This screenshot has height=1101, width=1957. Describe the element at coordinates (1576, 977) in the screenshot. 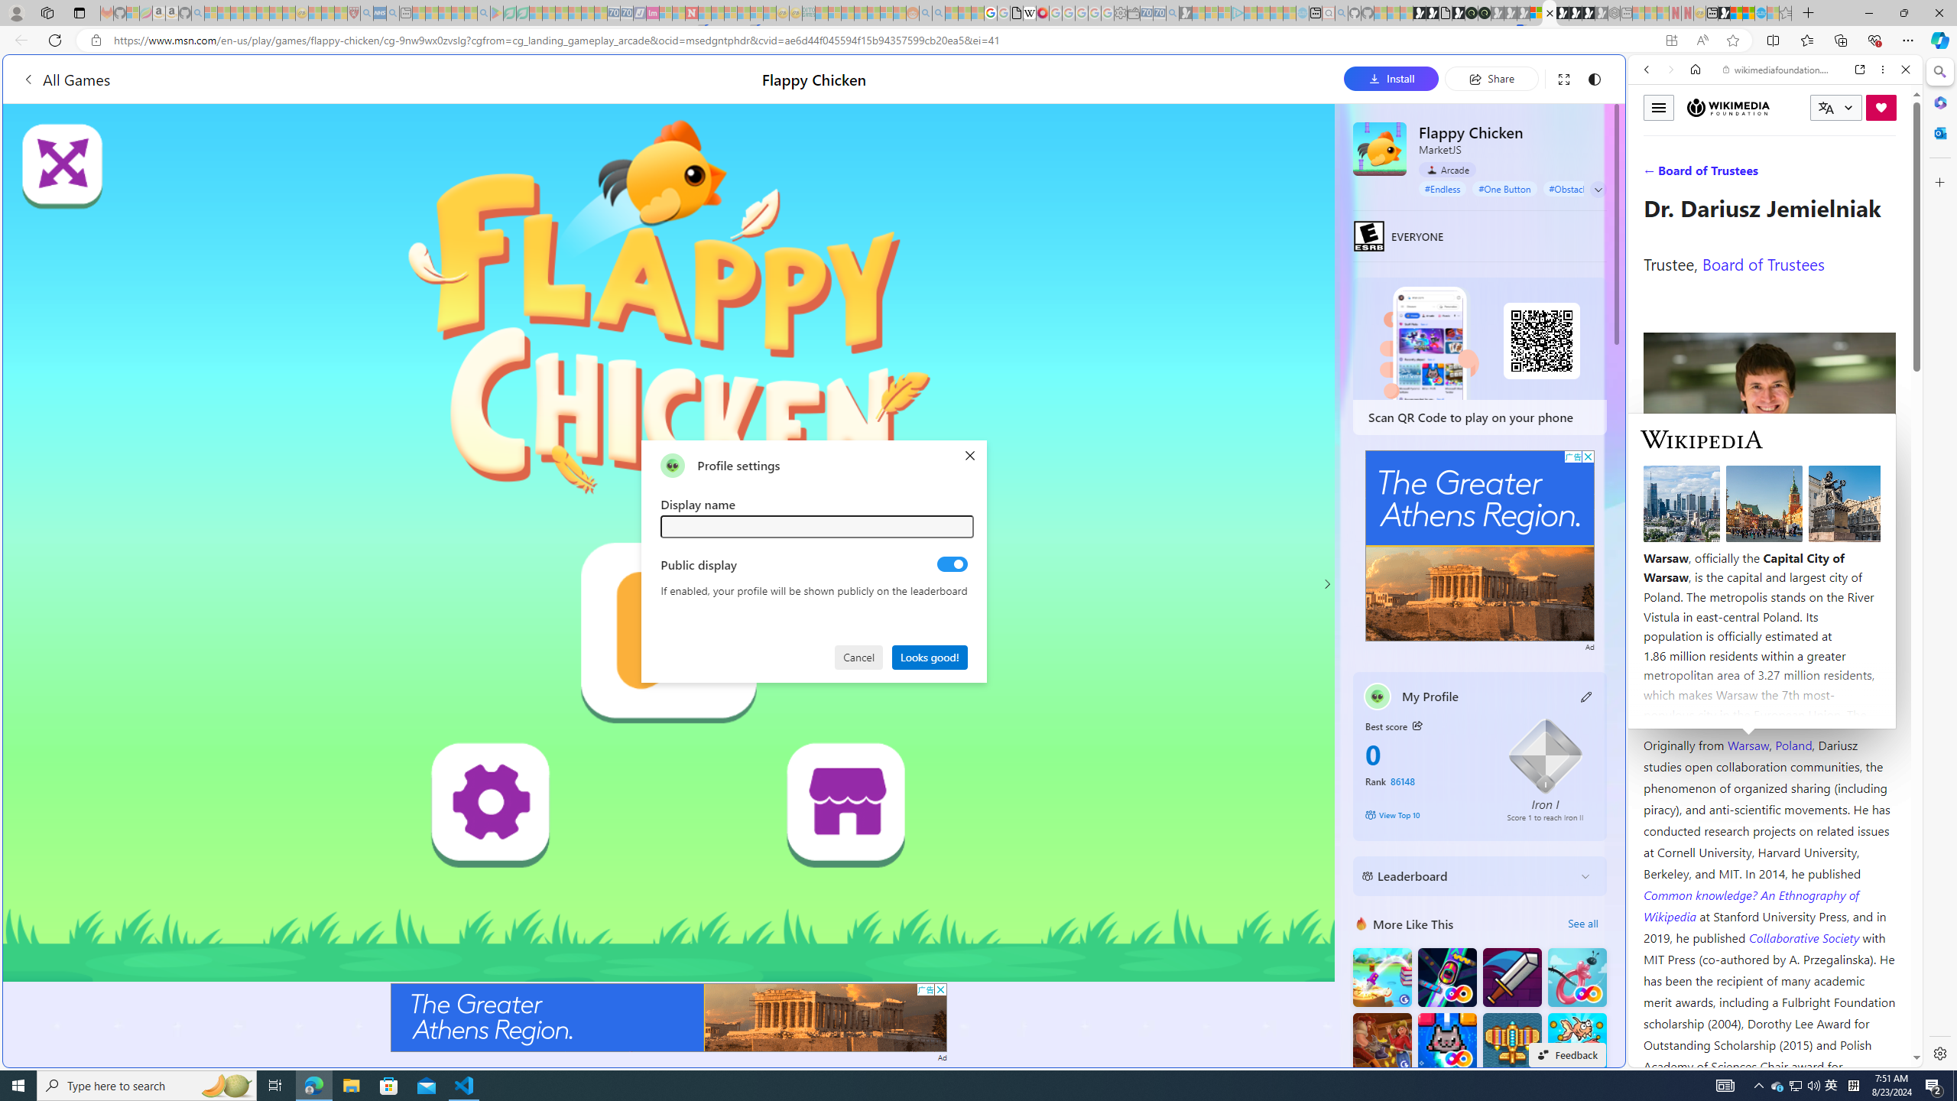

I see `Balloon FRVR` at that location.